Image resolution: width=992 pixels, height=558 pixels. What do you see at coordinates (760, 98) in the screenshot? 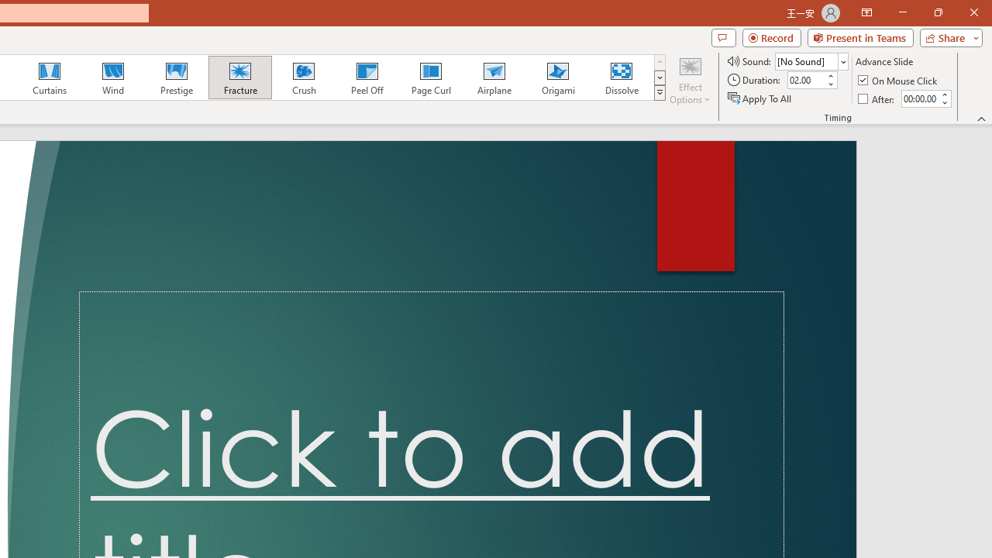
I see `Apply To All` at bounding box center [760, 98].